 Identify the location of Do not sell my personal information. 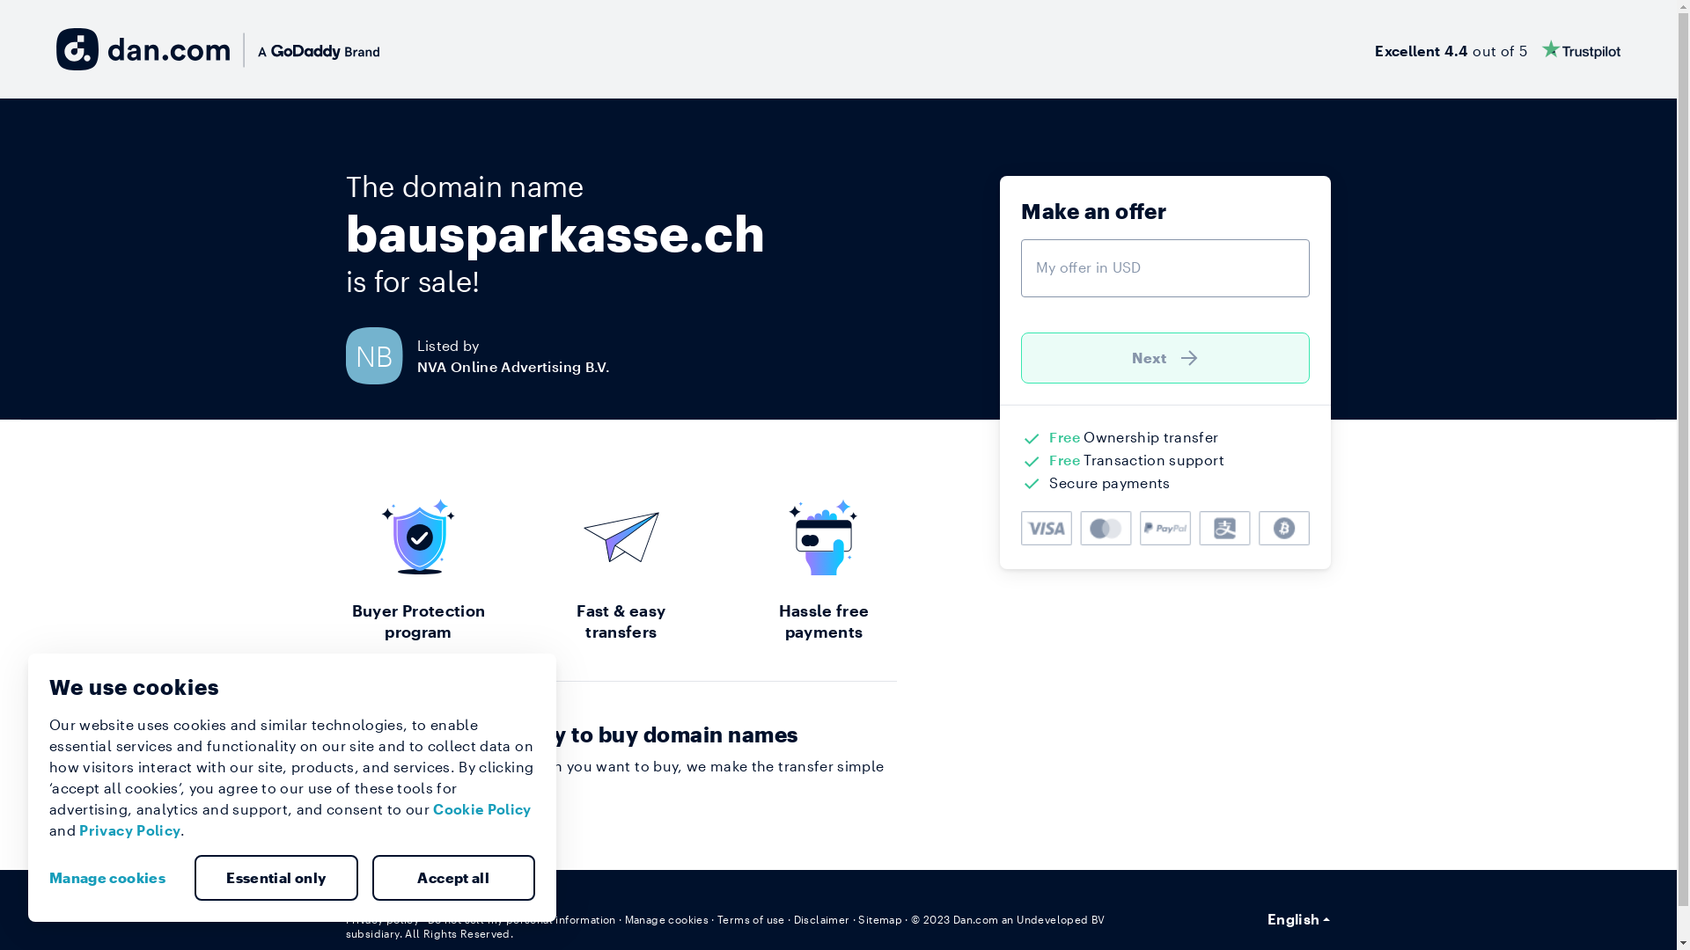
(522, 919).